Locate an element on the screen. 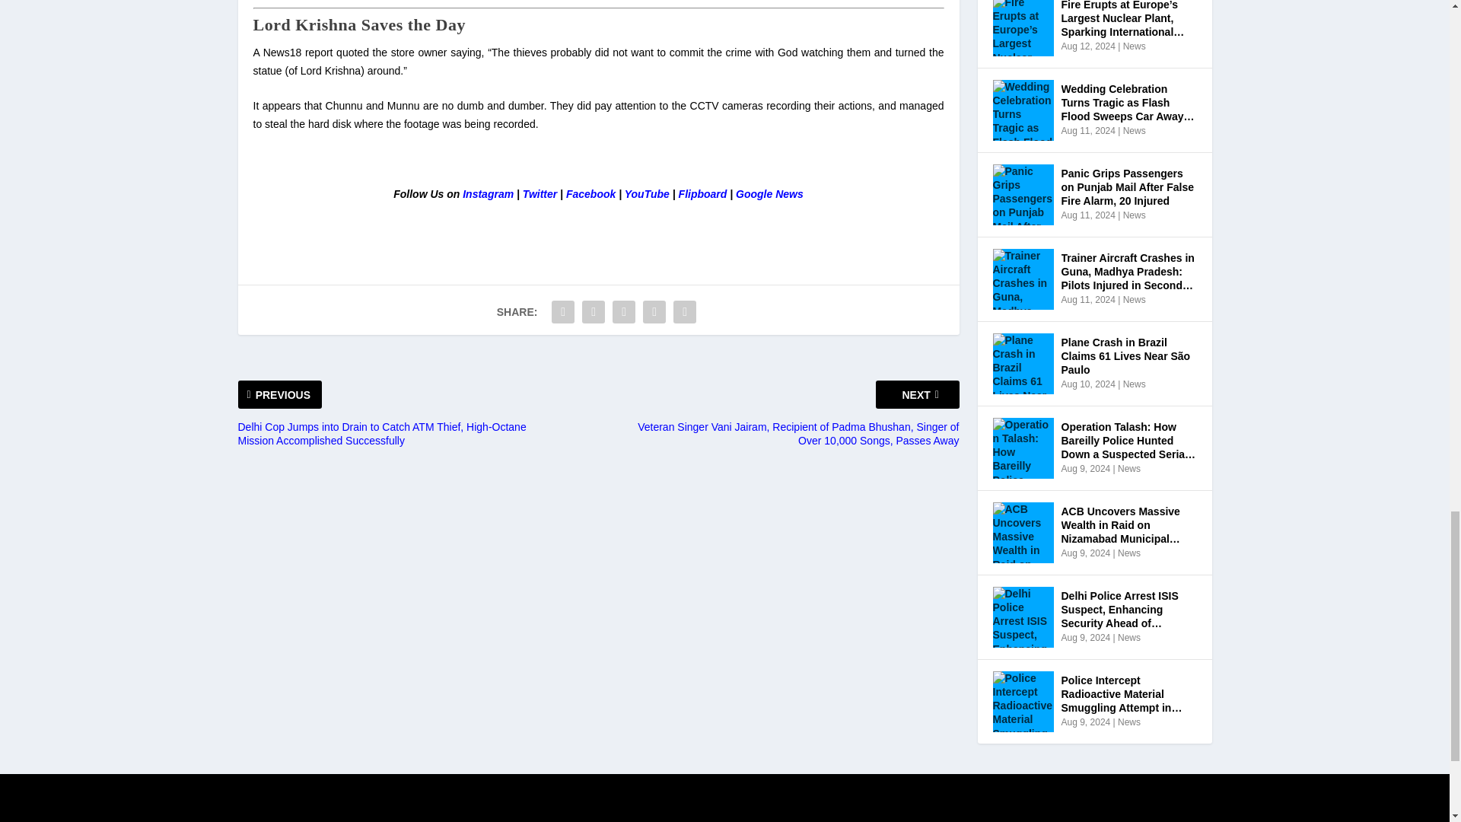 The width and height of the screenshot is (1461, 822). Google News is located at coordinates (770, 194).